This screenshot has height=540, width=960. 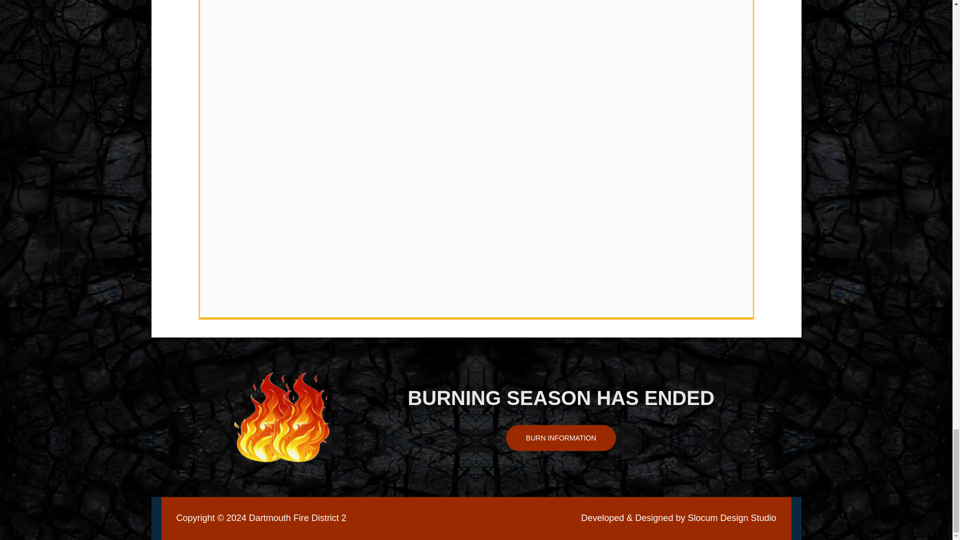 What do you see at coordinates (731, 518) in the screenshot?
I see `Slocum Design Studio` at bounding box center [731, 518].